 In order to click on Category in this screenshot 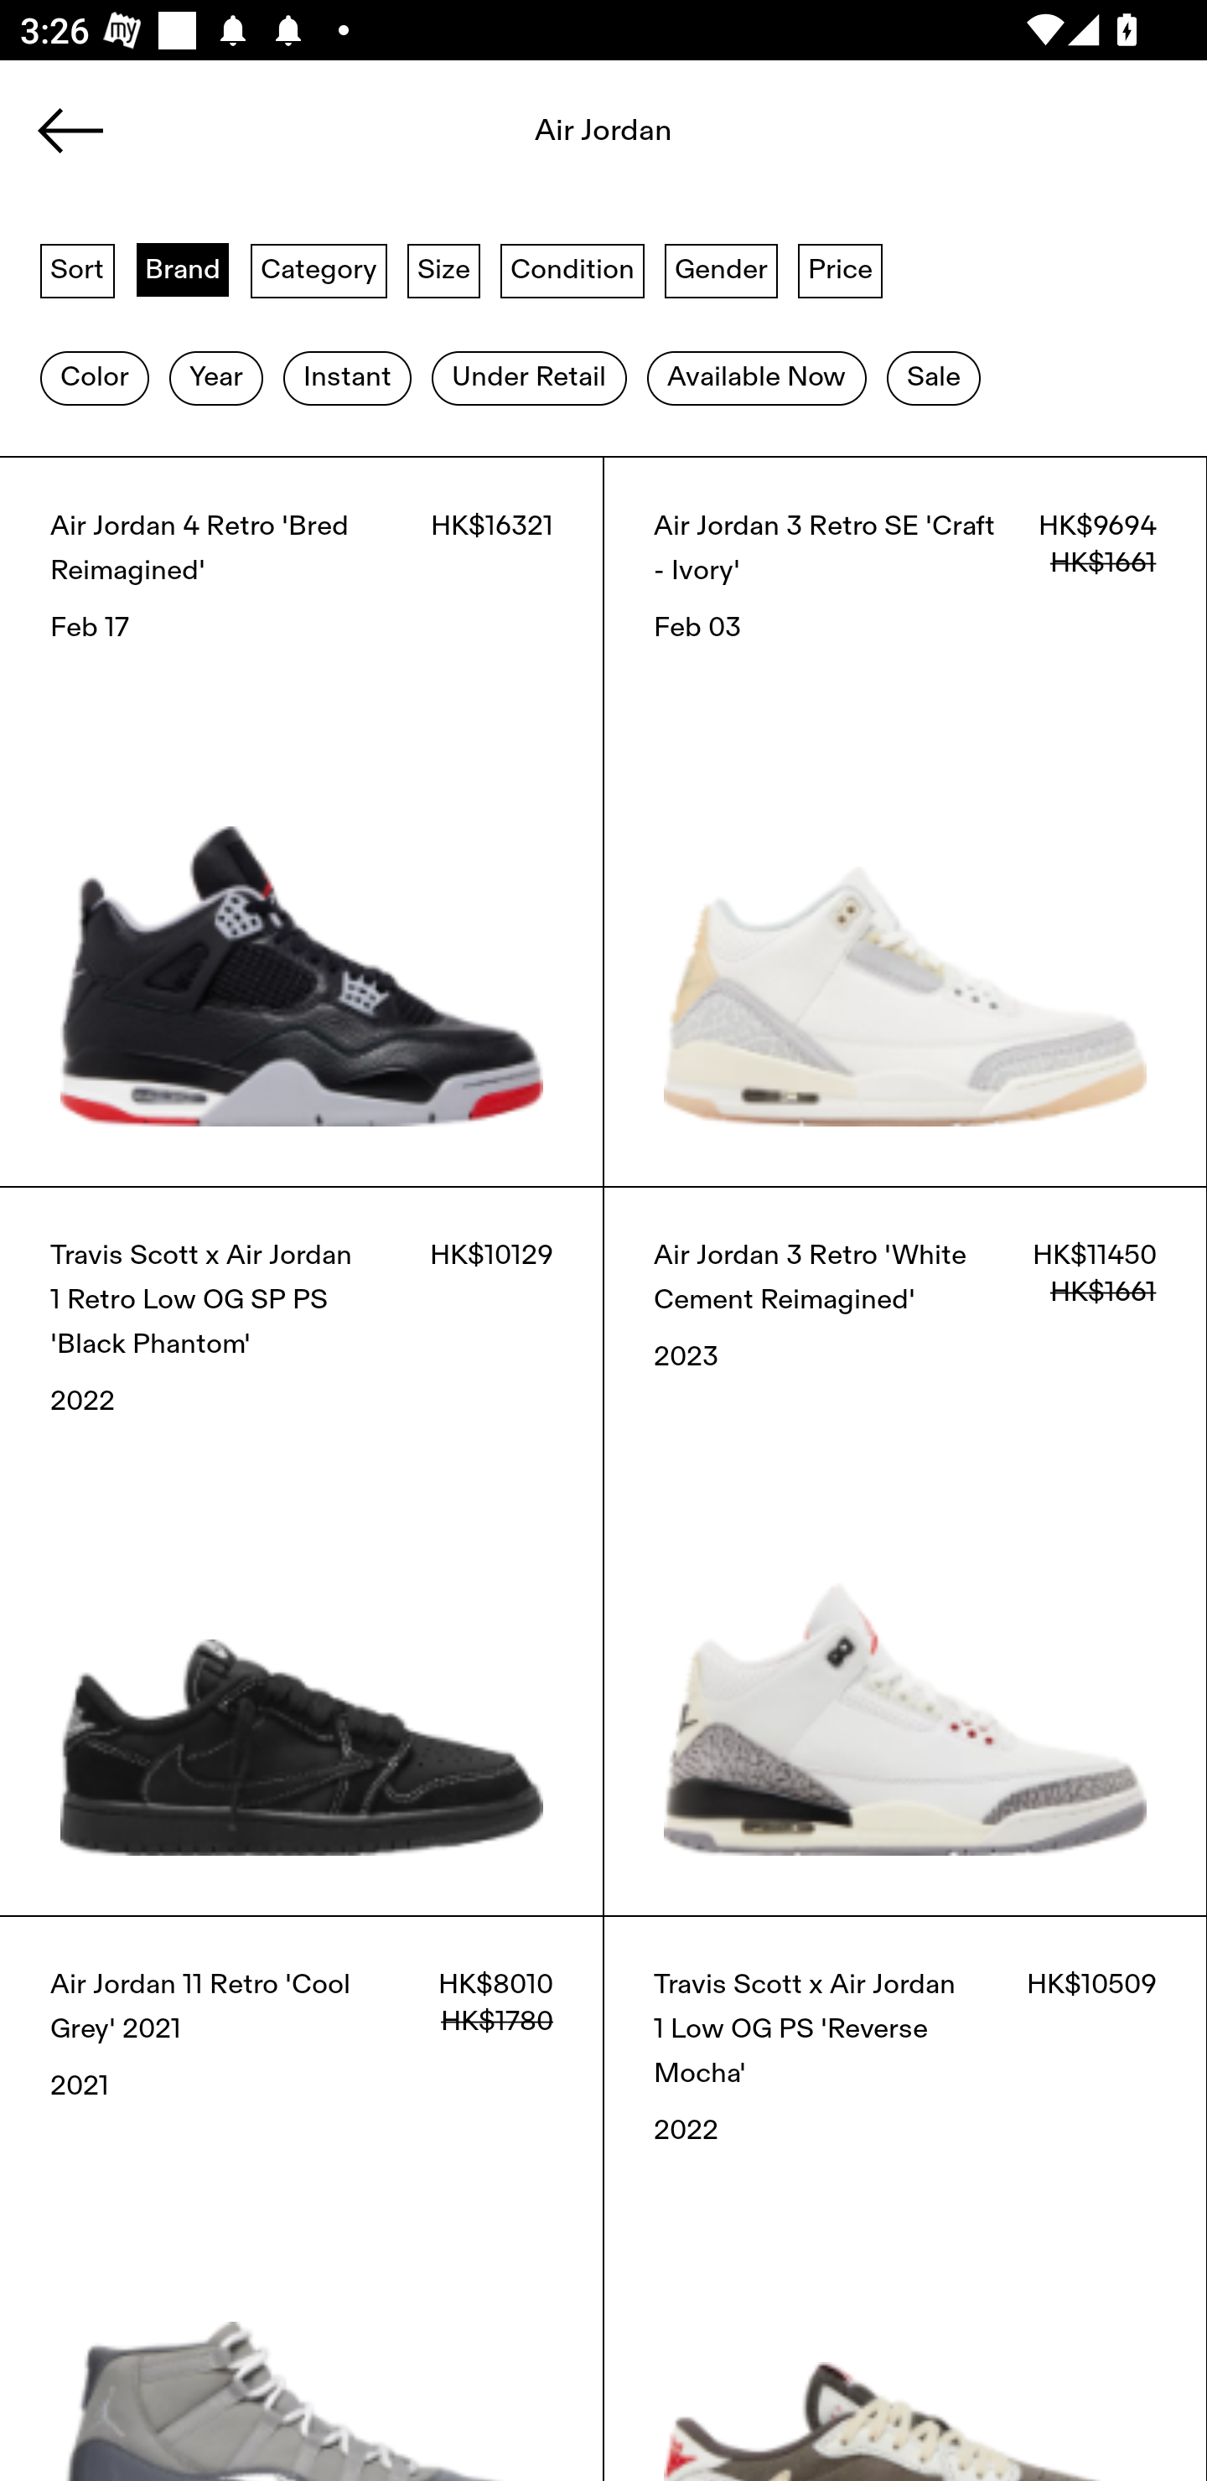, I will do `click(319, 269)`.